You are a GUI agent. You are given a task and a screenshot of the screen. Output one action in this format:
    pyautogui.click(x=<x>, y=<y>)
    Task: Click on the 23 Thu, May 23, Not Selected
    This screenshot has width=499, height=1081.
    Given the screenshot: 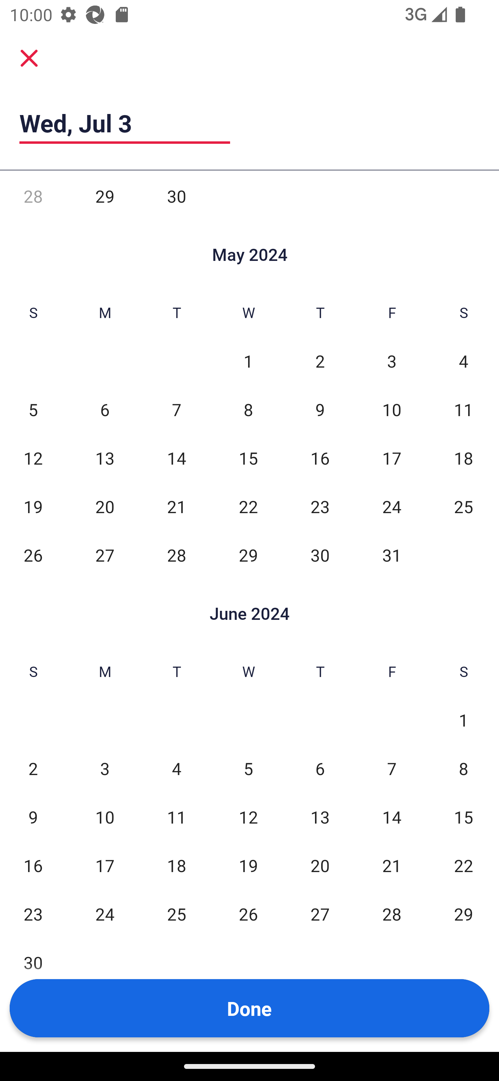 What is the action you would take?
    pyautogui.click(x=320, y=506)
    